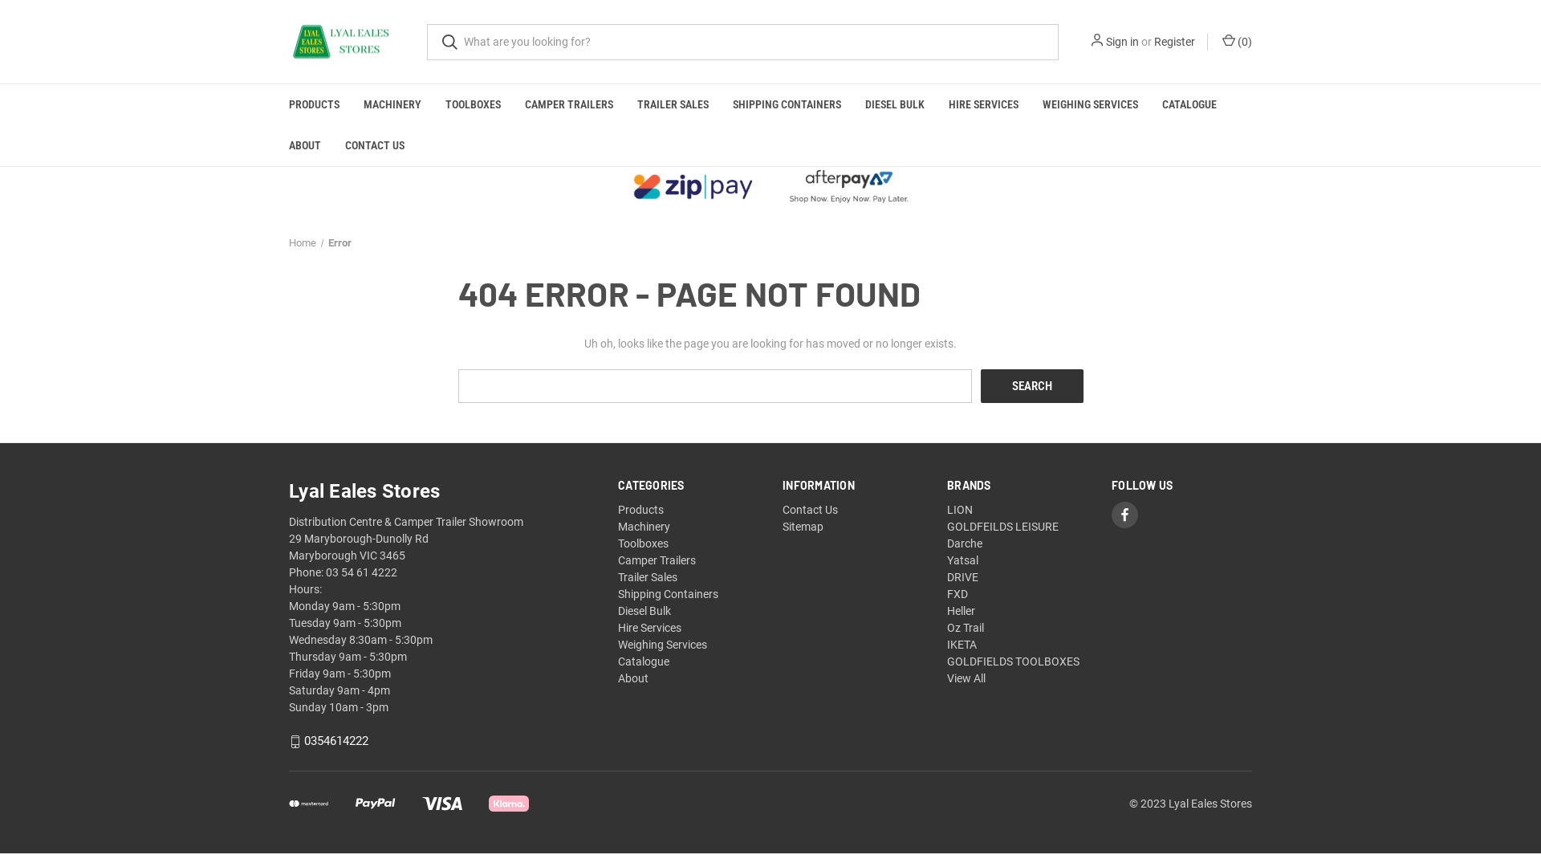 This screenshot has width=1541, height=867. I want to click on (0), so click(1236, 42).